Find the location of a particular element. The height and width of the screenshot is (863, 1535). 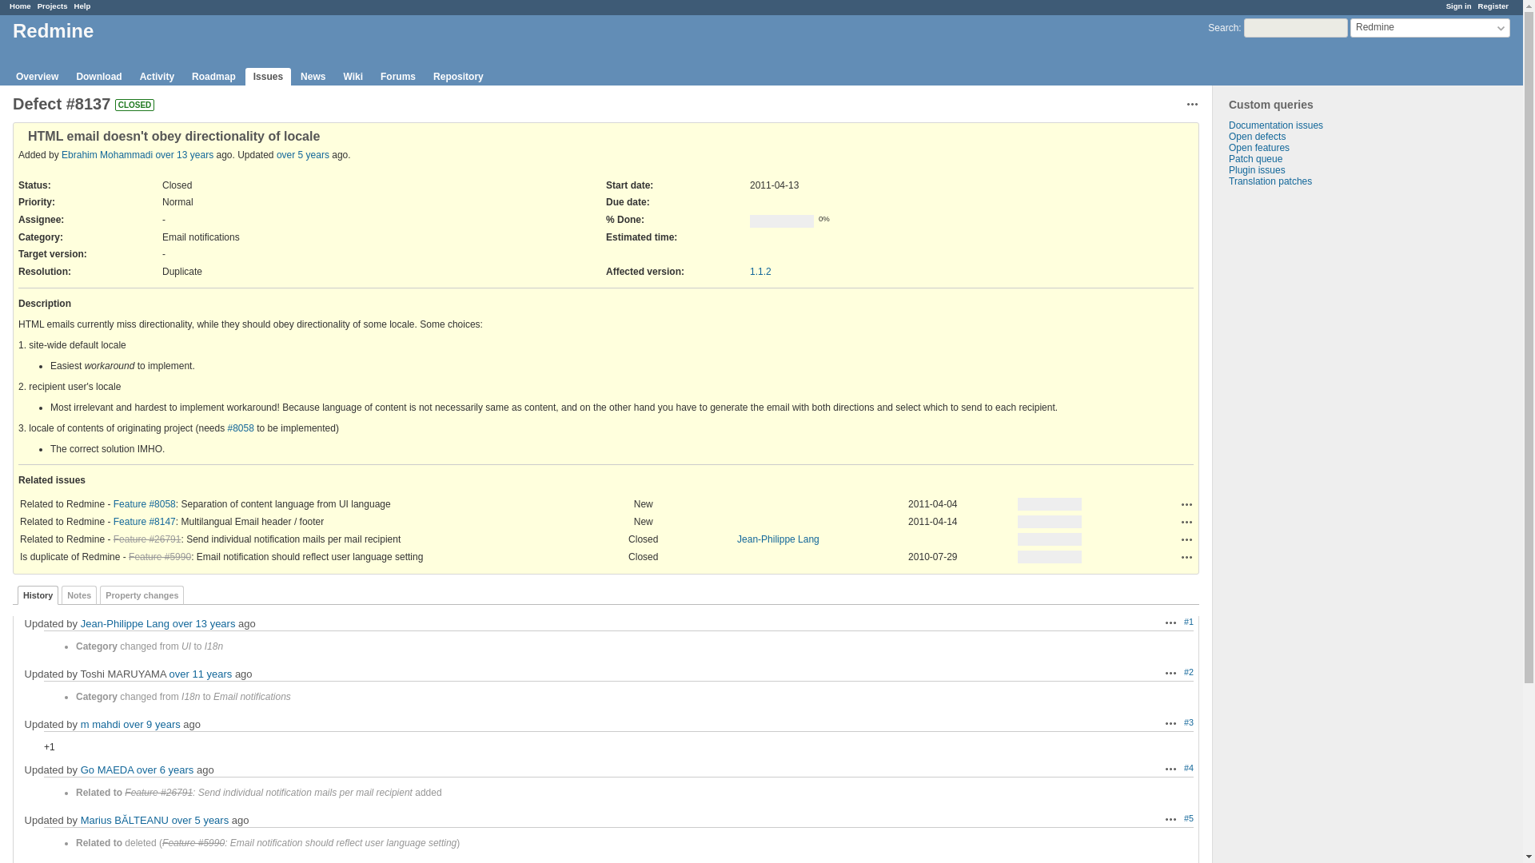

2015-02-28 14:50 is located at coordinates (152, 724).